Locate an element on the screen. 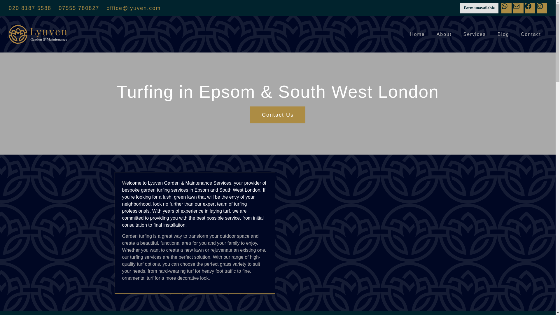  020 8187 5588 is located at coordinates (30, 8).